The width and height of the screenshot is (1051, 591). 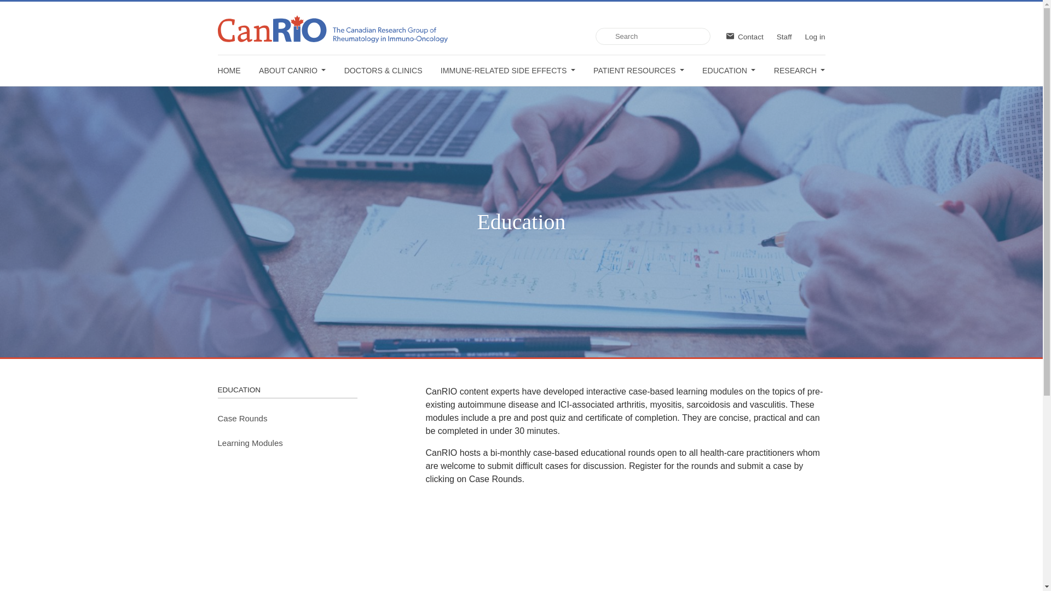 I want to click on ABOUT CANRIO, so click(x=292, y=70).